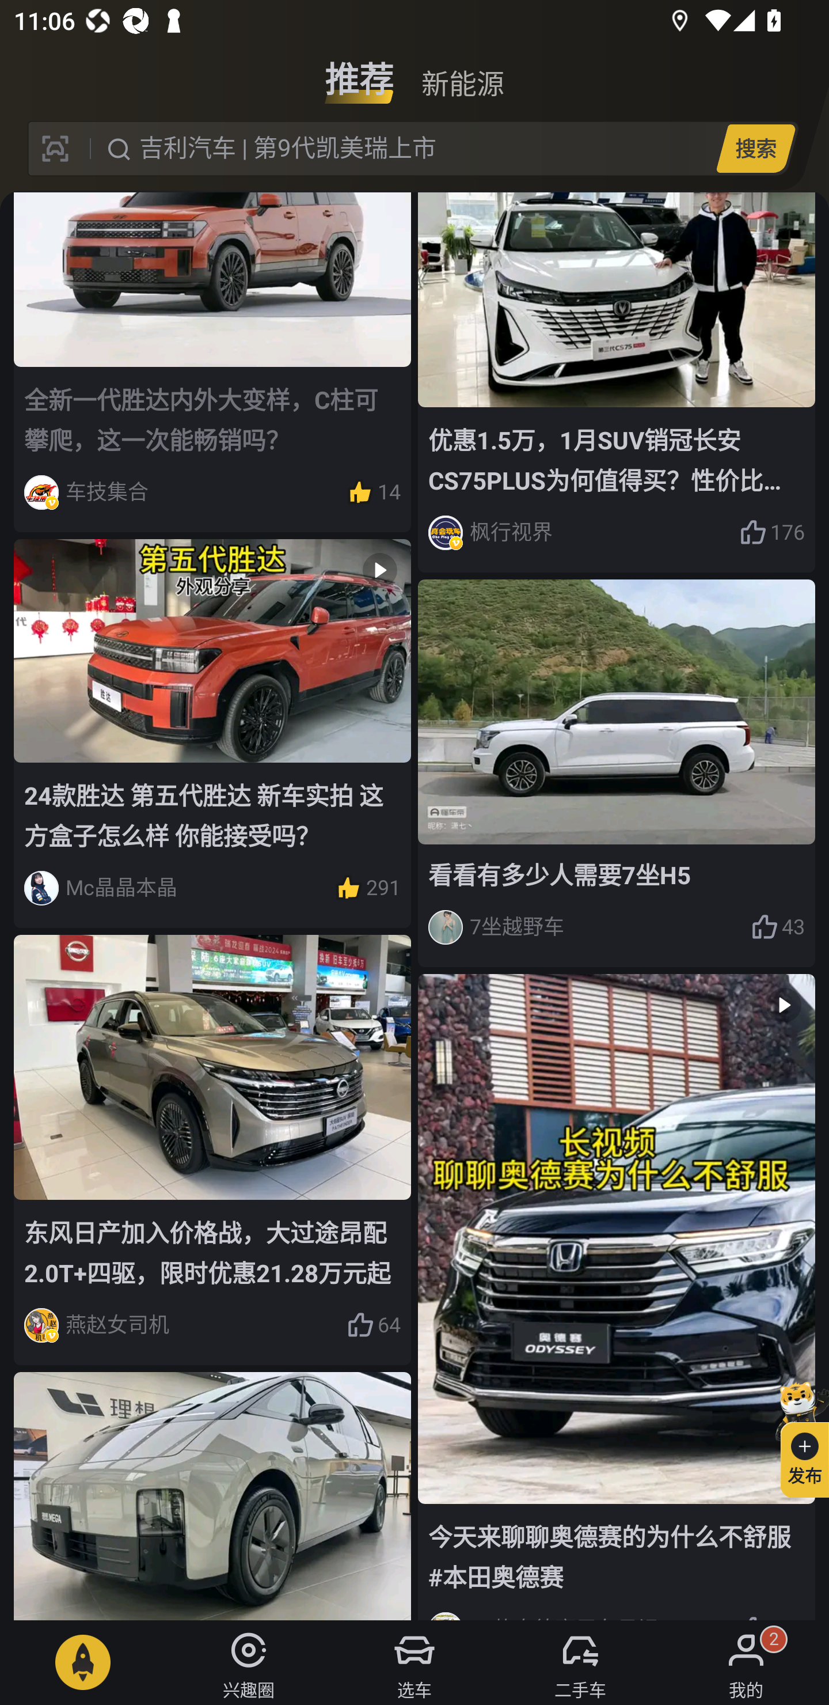 The height and width of the screenshot is (1705, 829). What do you see at coordinates (580, 1662) in the screenshot?
I see ` 二手车` at bounding box center [580, 1662].